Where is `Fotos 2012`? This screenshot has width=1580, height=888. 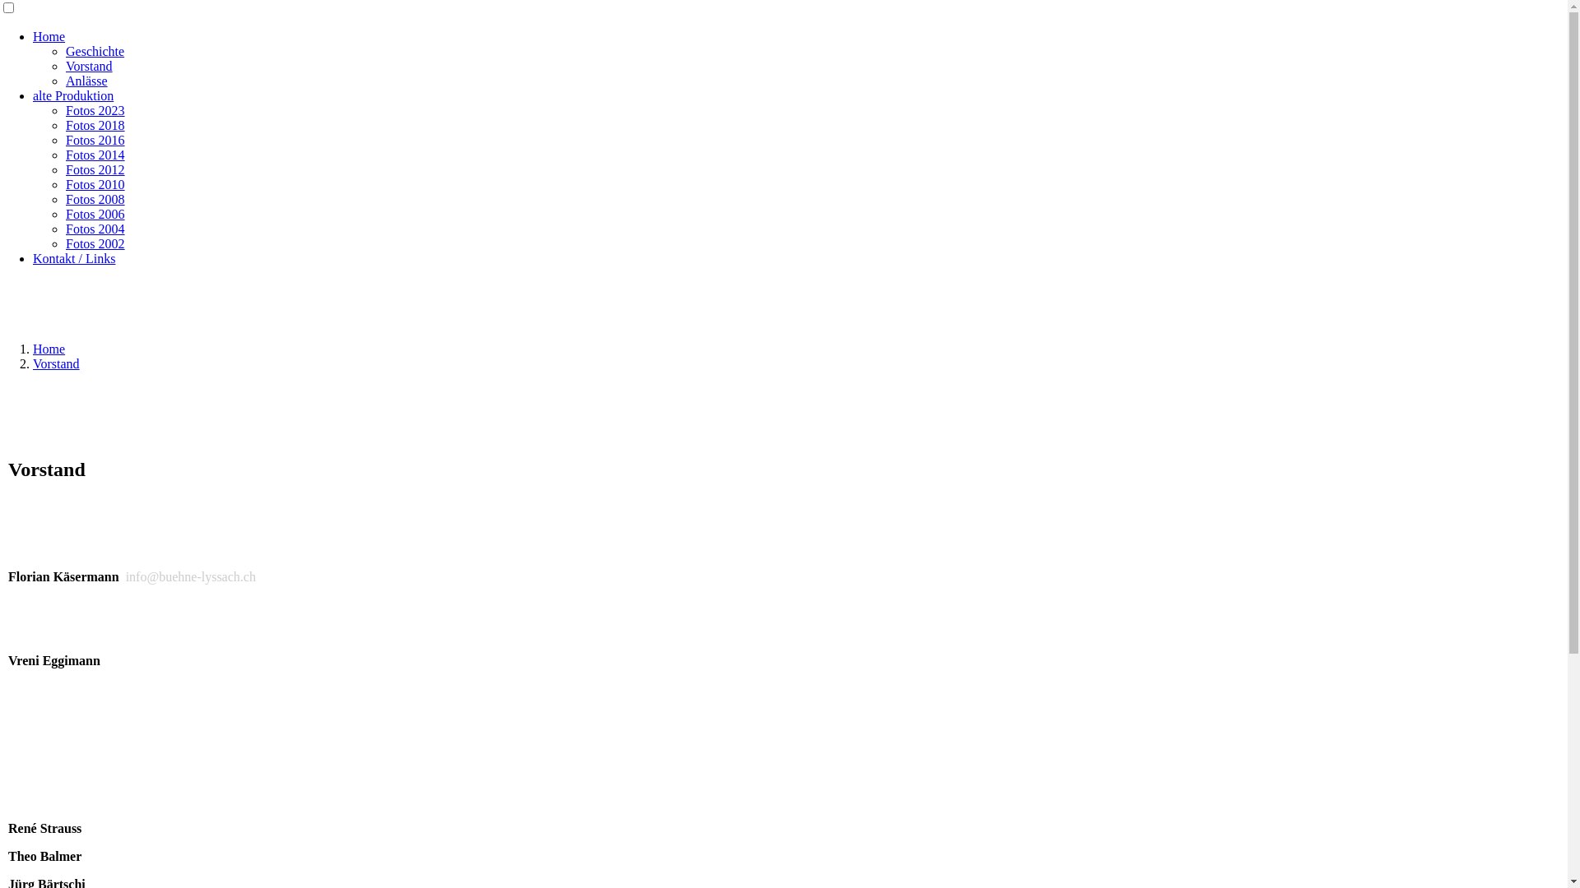
Fotos 2012 is located at coordinates (95, 169).